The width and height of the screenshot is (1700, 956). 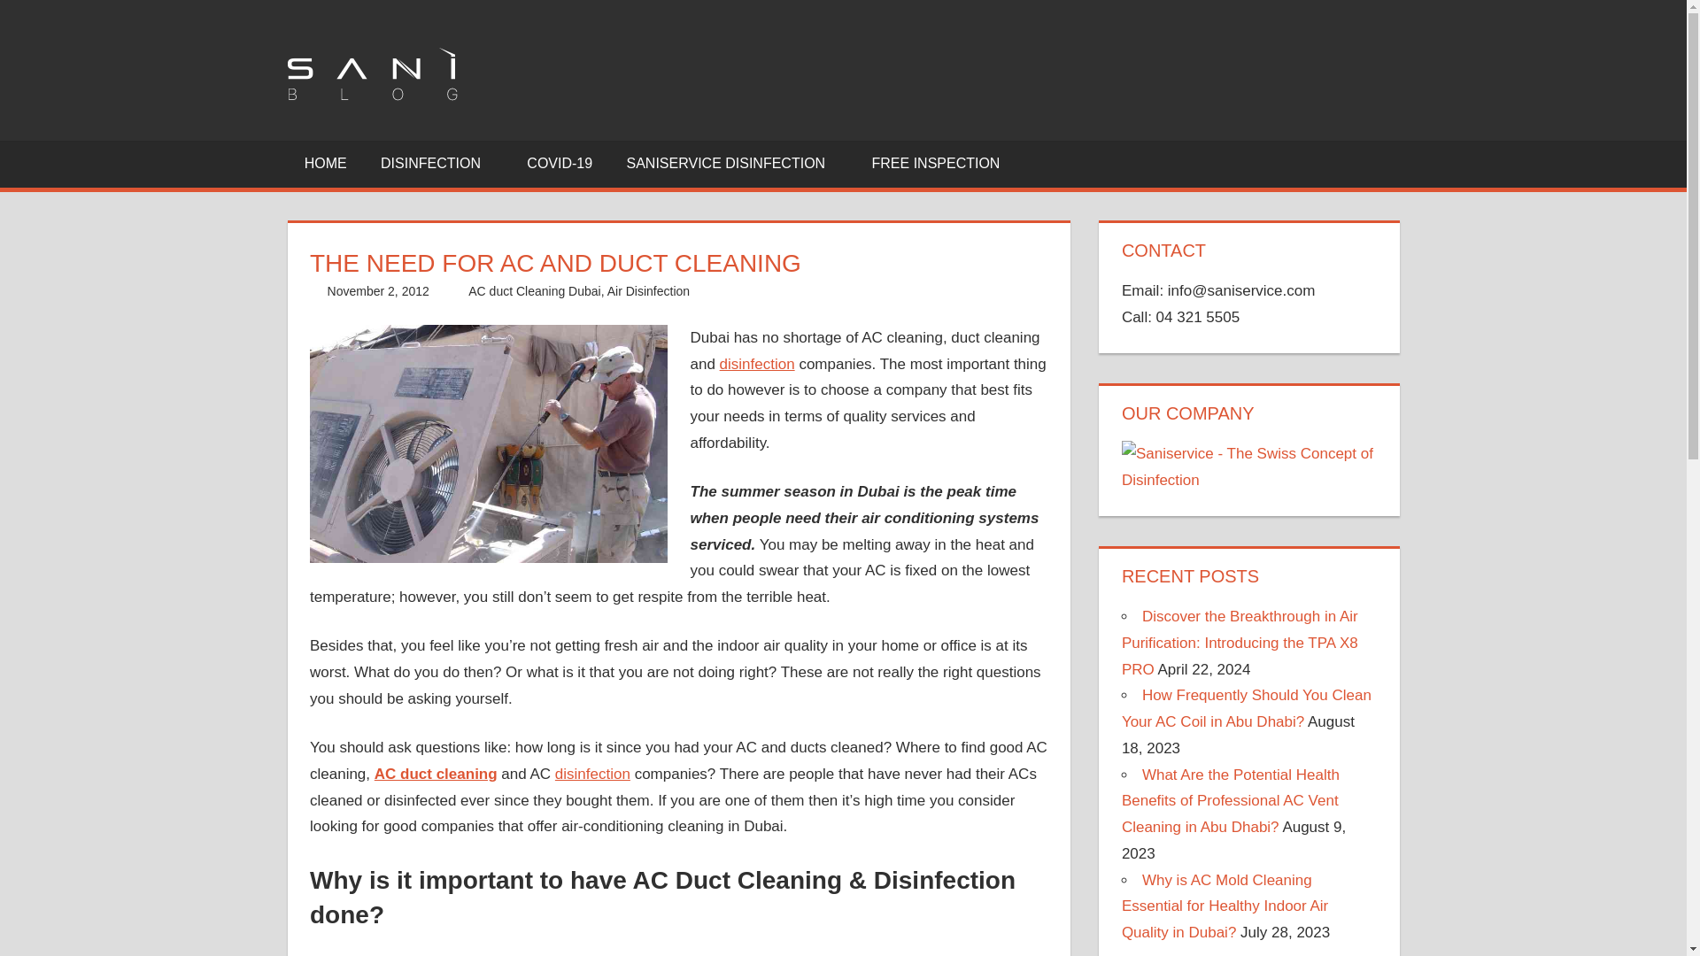 What do you see at coordinates (481, 290) in the screenshot?
I see `View all posts by admin` at bounding box center [481, 290].